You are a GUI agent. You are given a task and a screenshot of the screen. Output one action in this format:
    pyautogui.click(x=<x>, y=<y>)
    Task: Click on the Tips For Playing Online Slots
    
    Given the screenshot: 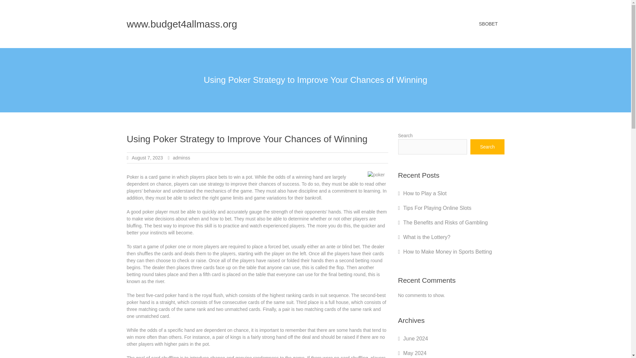 What is the action you would take?
    pyautogui.click(x=437, y=208)
    